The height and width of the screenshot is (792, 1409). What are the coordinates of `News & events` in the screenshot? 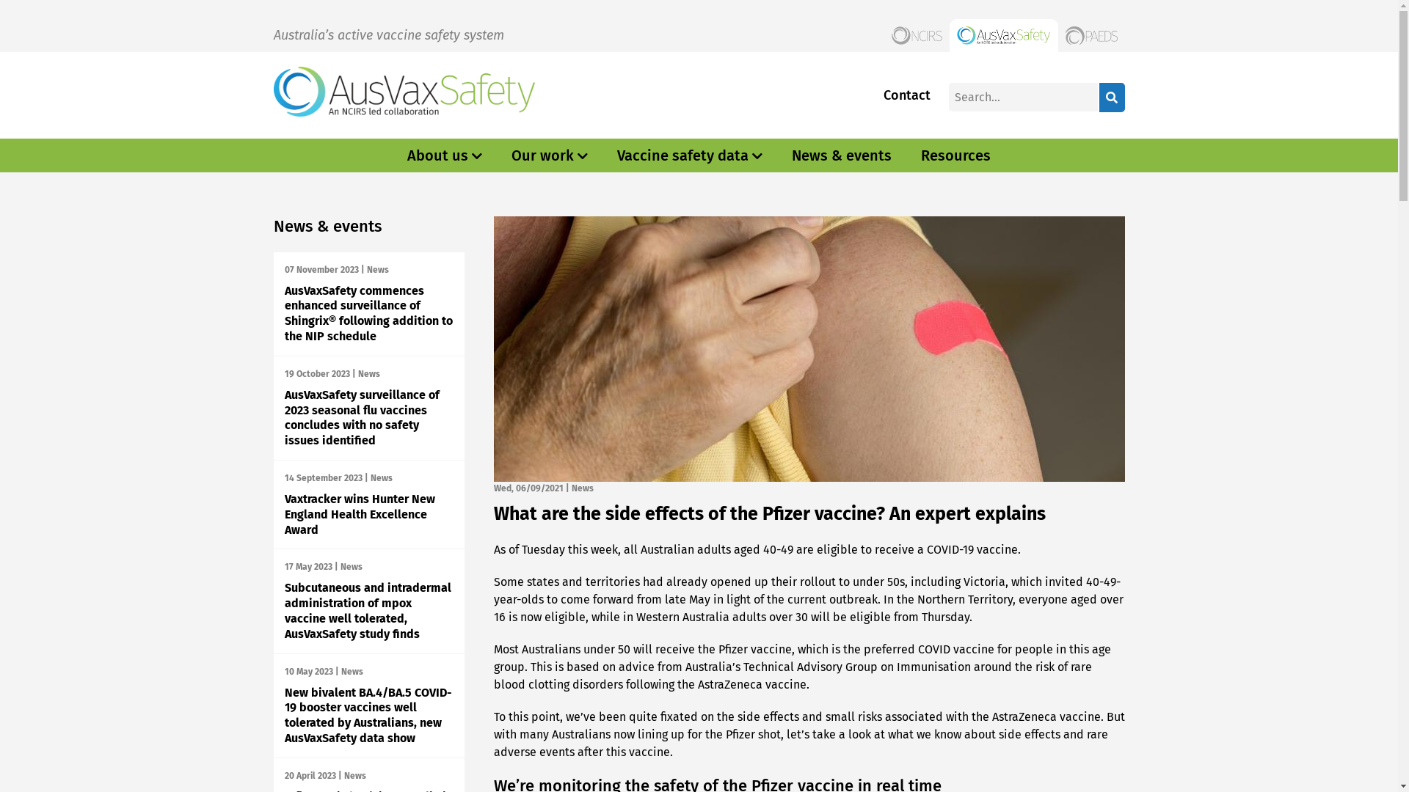 It's located at (842, 155).